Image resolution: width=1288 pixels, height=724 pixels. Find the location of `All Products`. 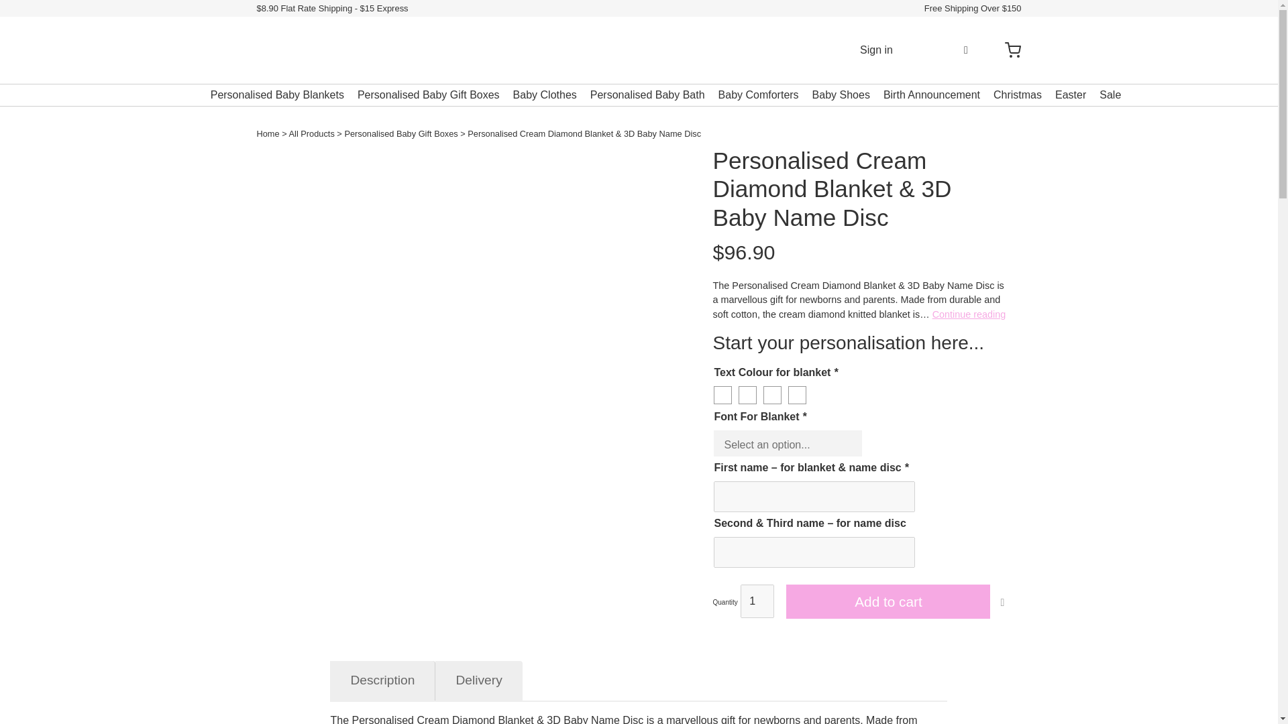

All Products is located at coordinates (311, 134).